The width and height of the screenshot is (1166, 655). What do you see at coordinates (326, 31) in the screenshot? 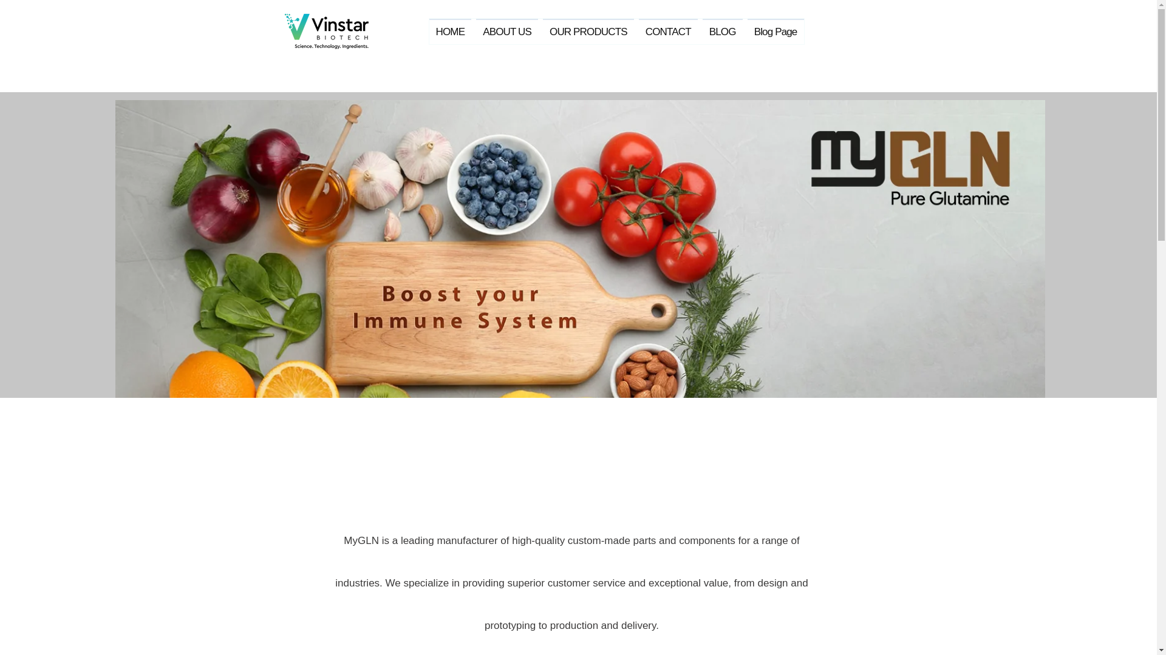
I see `Vinstar Header Logo-2.png` at bounding box center [326, 31].